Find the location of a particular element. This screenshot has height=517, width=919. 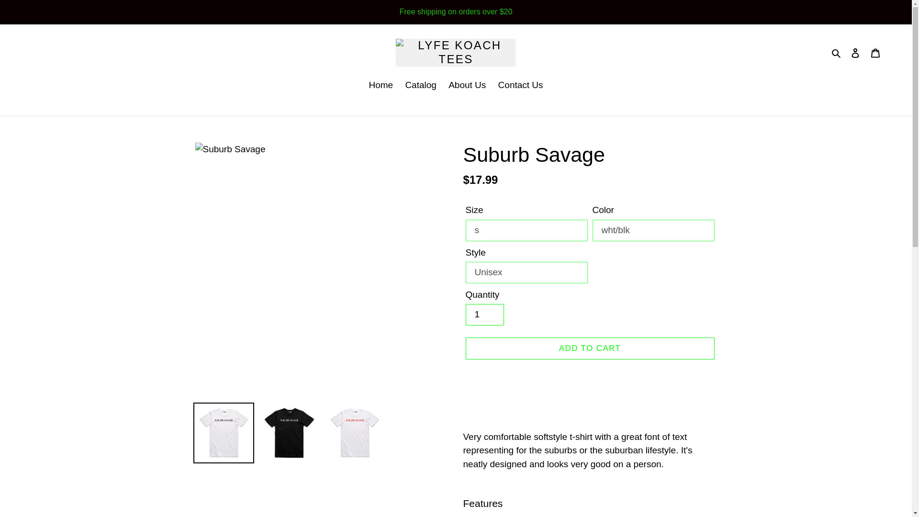

Contact Us is located at coordinates (521, 86).